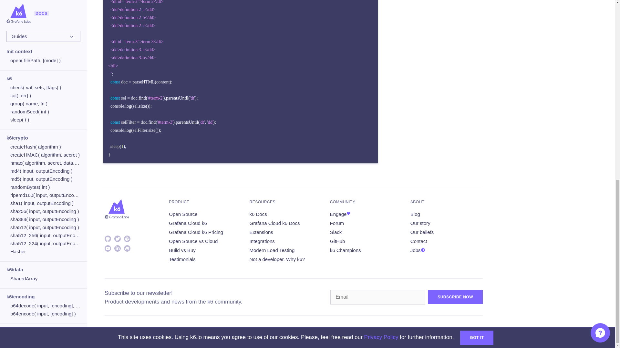 Image resolution: width=620 pixels, height=348 pixels. Describe the element at coordinates (45, 6) in the screenshot. I see `redis` at that location.